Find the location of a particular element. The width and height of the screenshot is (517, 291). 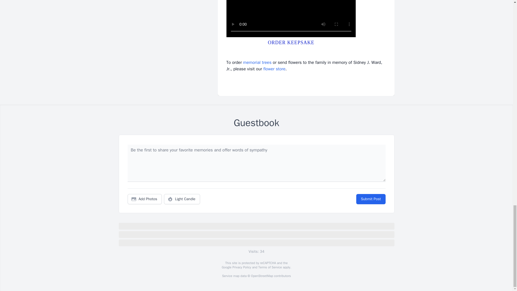

Add Photos is located at coordinates (145, 199).